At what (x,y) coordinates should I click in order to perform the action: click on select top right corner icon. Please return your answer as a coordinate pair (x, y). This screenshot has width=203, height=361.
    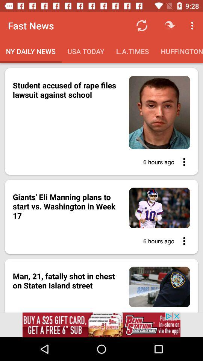
    Looking at the image, I should click on (193, 26).